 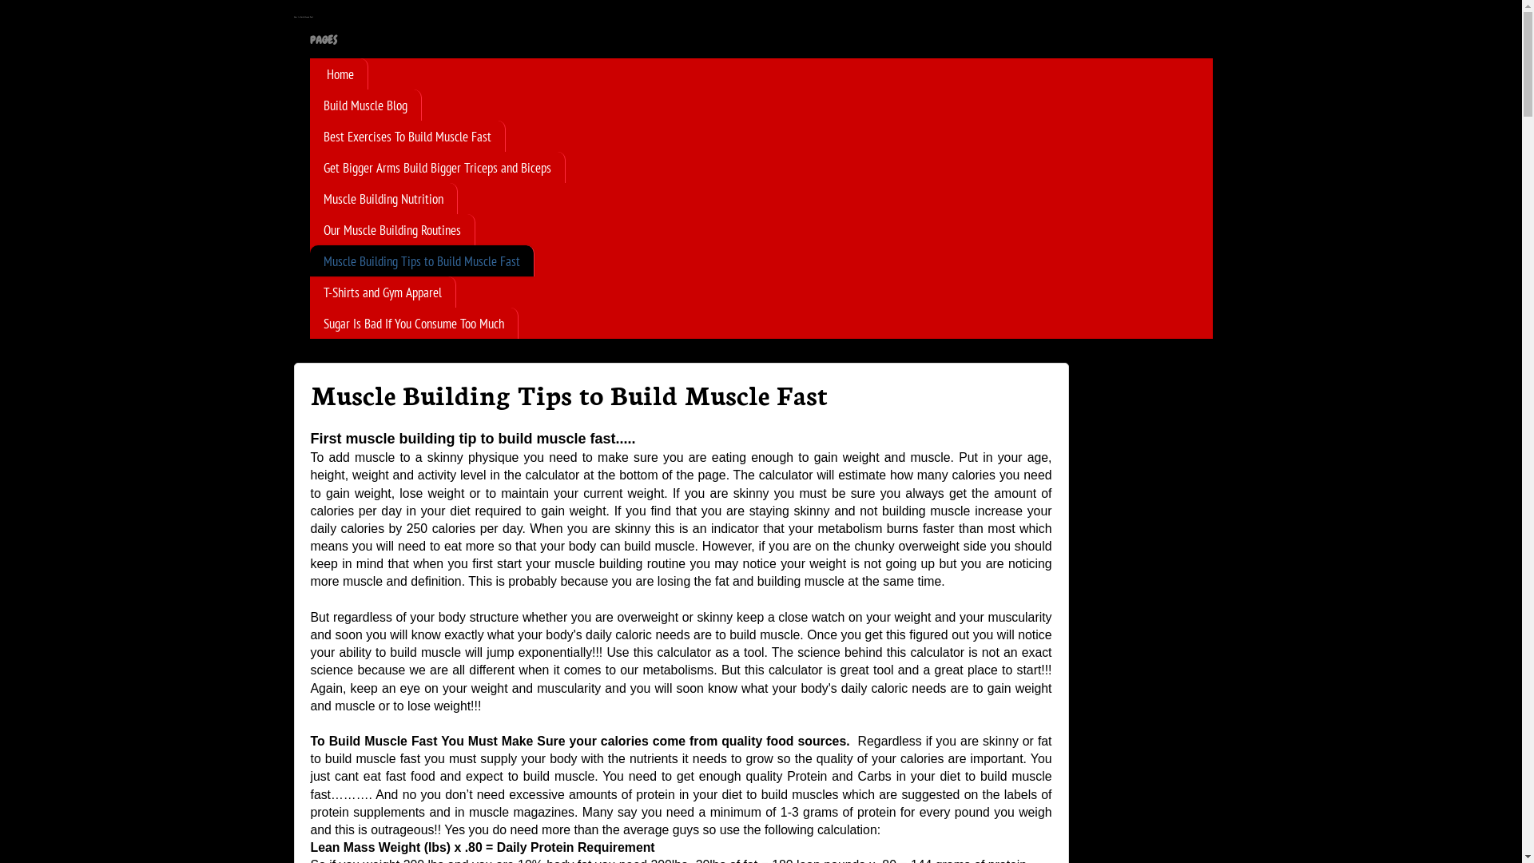 What do you see at coordinates (414, 323) in the screenshot?
I see `Sugar Is Bad If You Consume Too Much` at bounding box center [414, 323].